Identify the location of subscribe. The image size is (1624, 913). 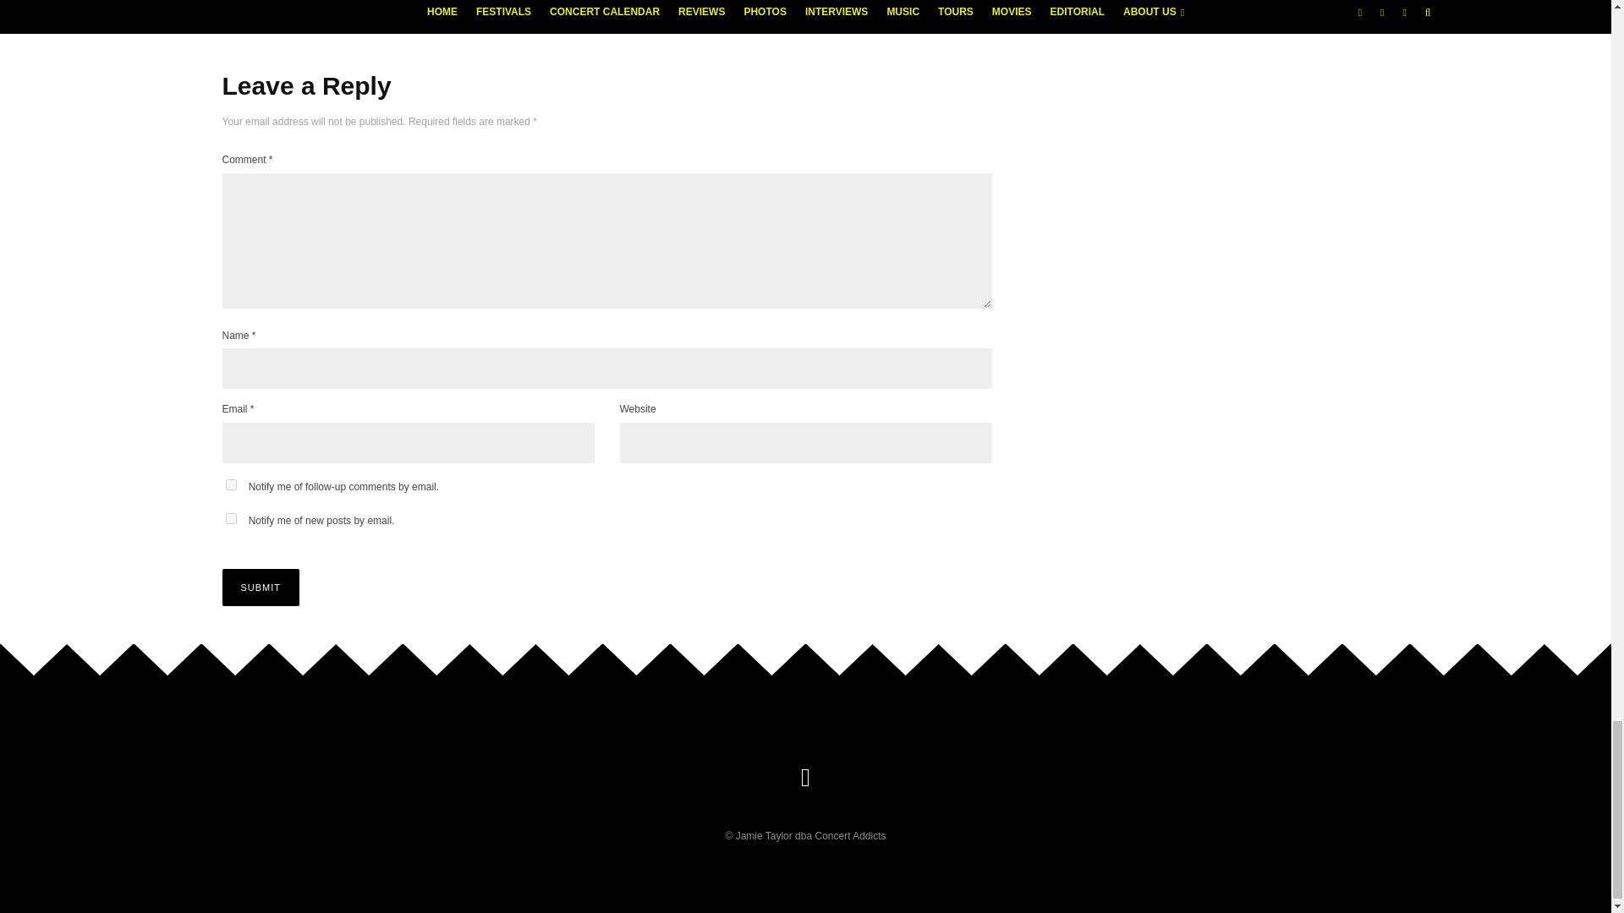
(230, 484).